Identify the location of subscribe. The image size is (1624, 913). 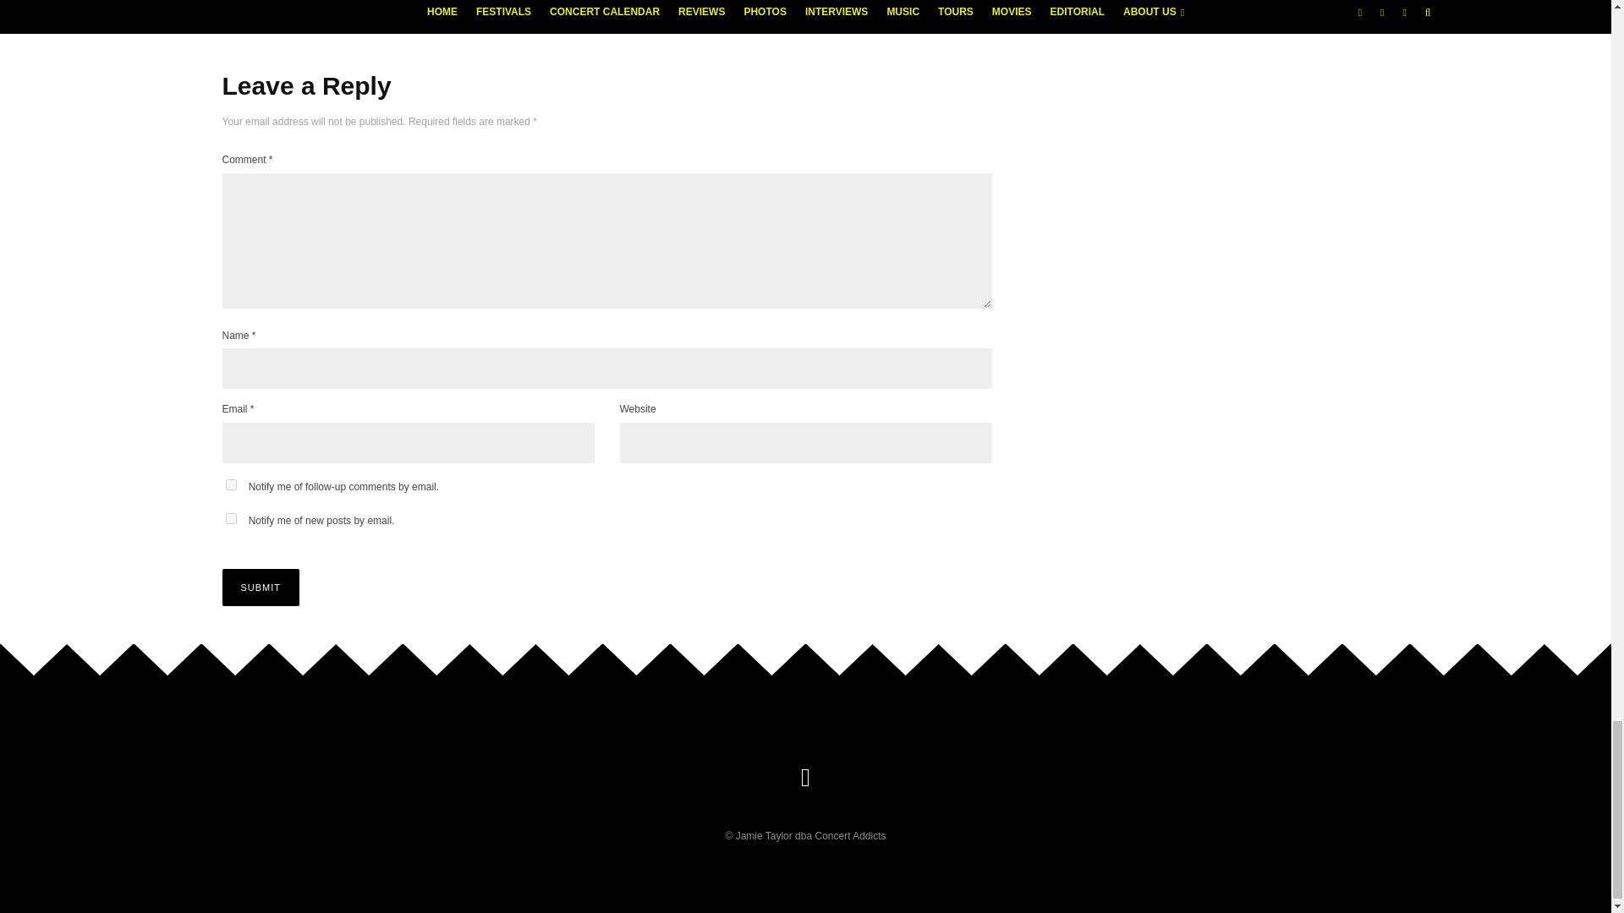
(230, 484).